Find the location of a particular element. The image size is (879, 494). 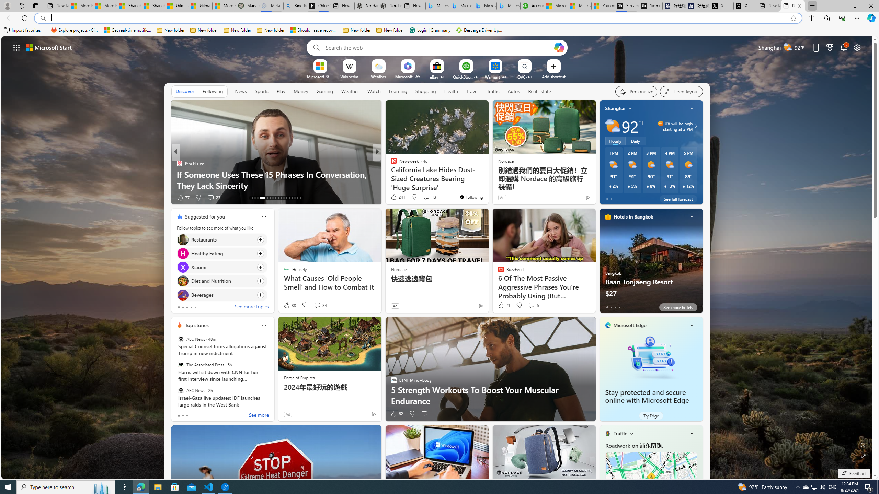

AutomationID: tab-20 is located at coordinates (275, 198).